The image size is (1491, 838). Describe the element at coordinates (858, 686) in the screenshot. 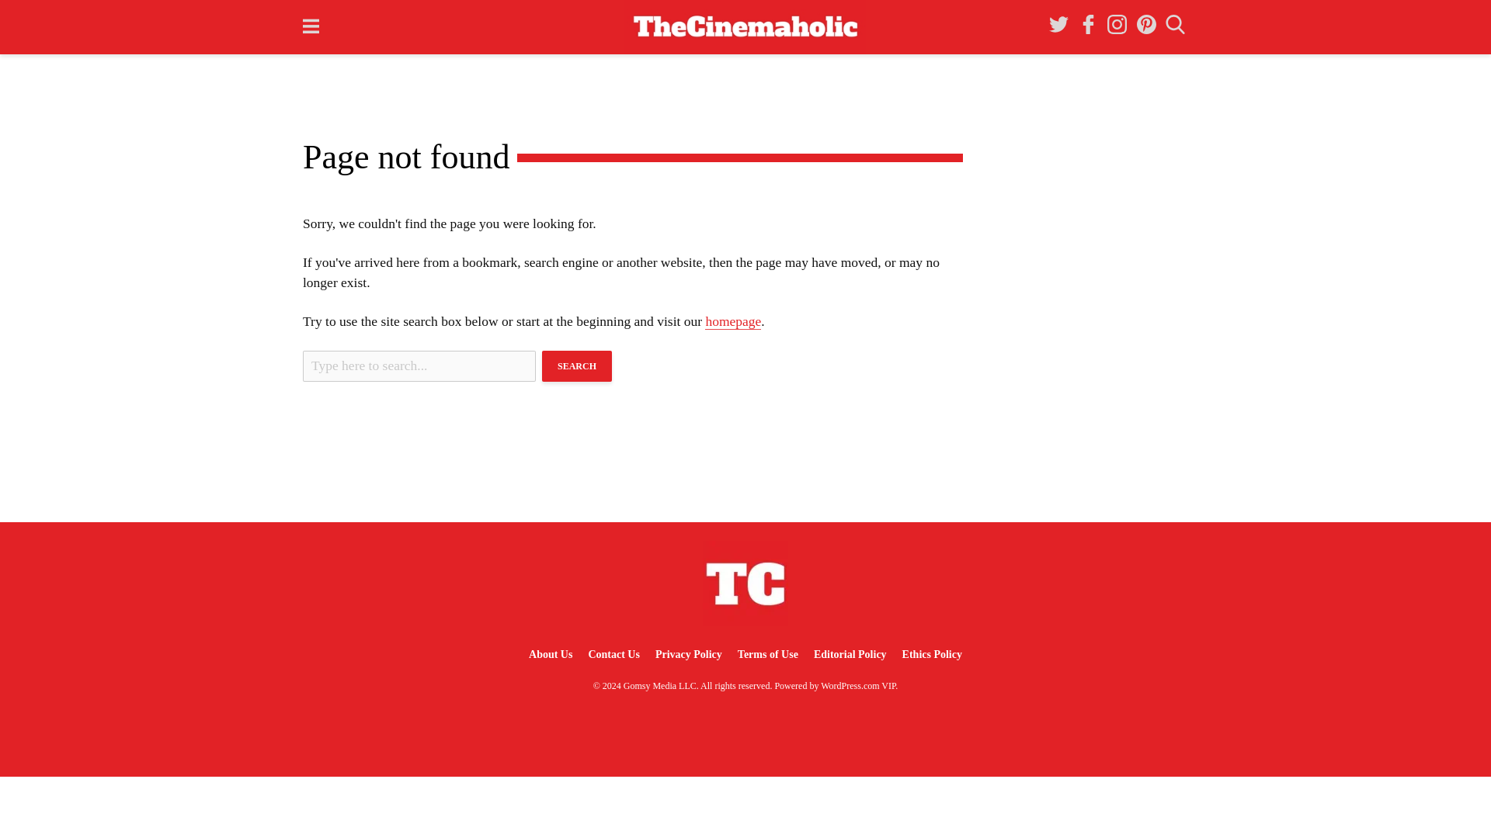

I see `WordPress.com VIP` at that location.